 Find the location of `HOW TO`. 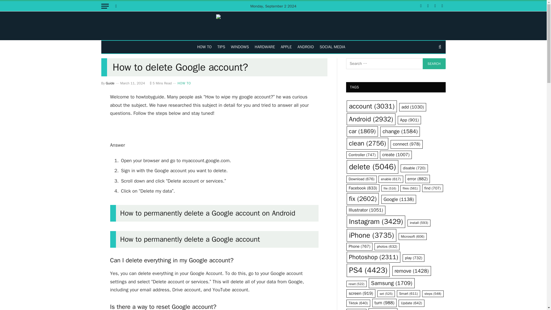

HOW TO is located at coordinates (184, 83).